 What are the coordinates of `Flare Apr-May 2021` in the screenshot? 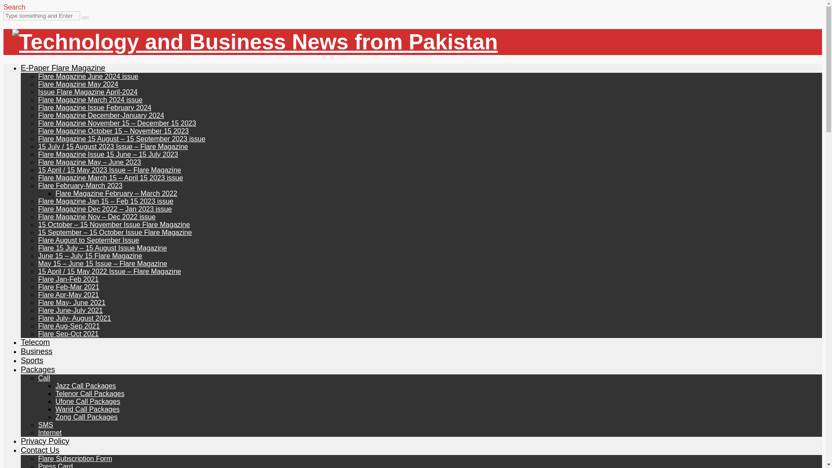 It's located at (68, 295).